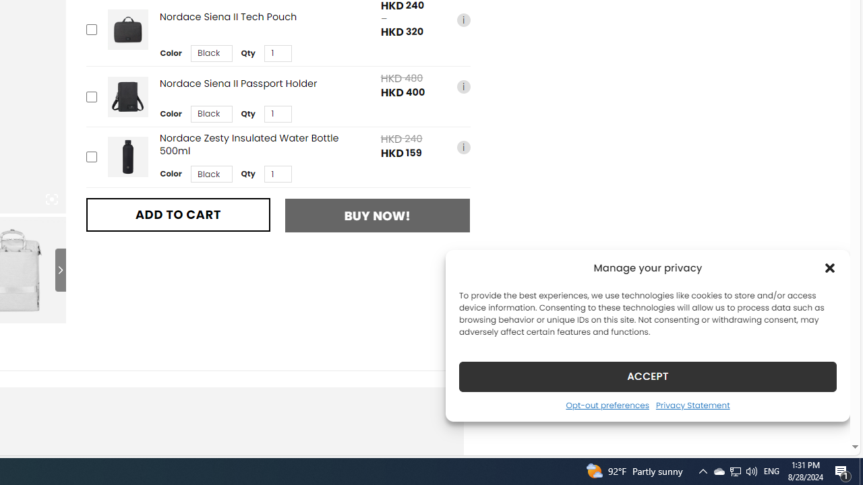 The height and width of the screenshot is (485, 863). What do you see at coordinates (127, 97) in the screenshot?
I see `Nordace Siena II Passport Holder` at bounding box center [127, 97].